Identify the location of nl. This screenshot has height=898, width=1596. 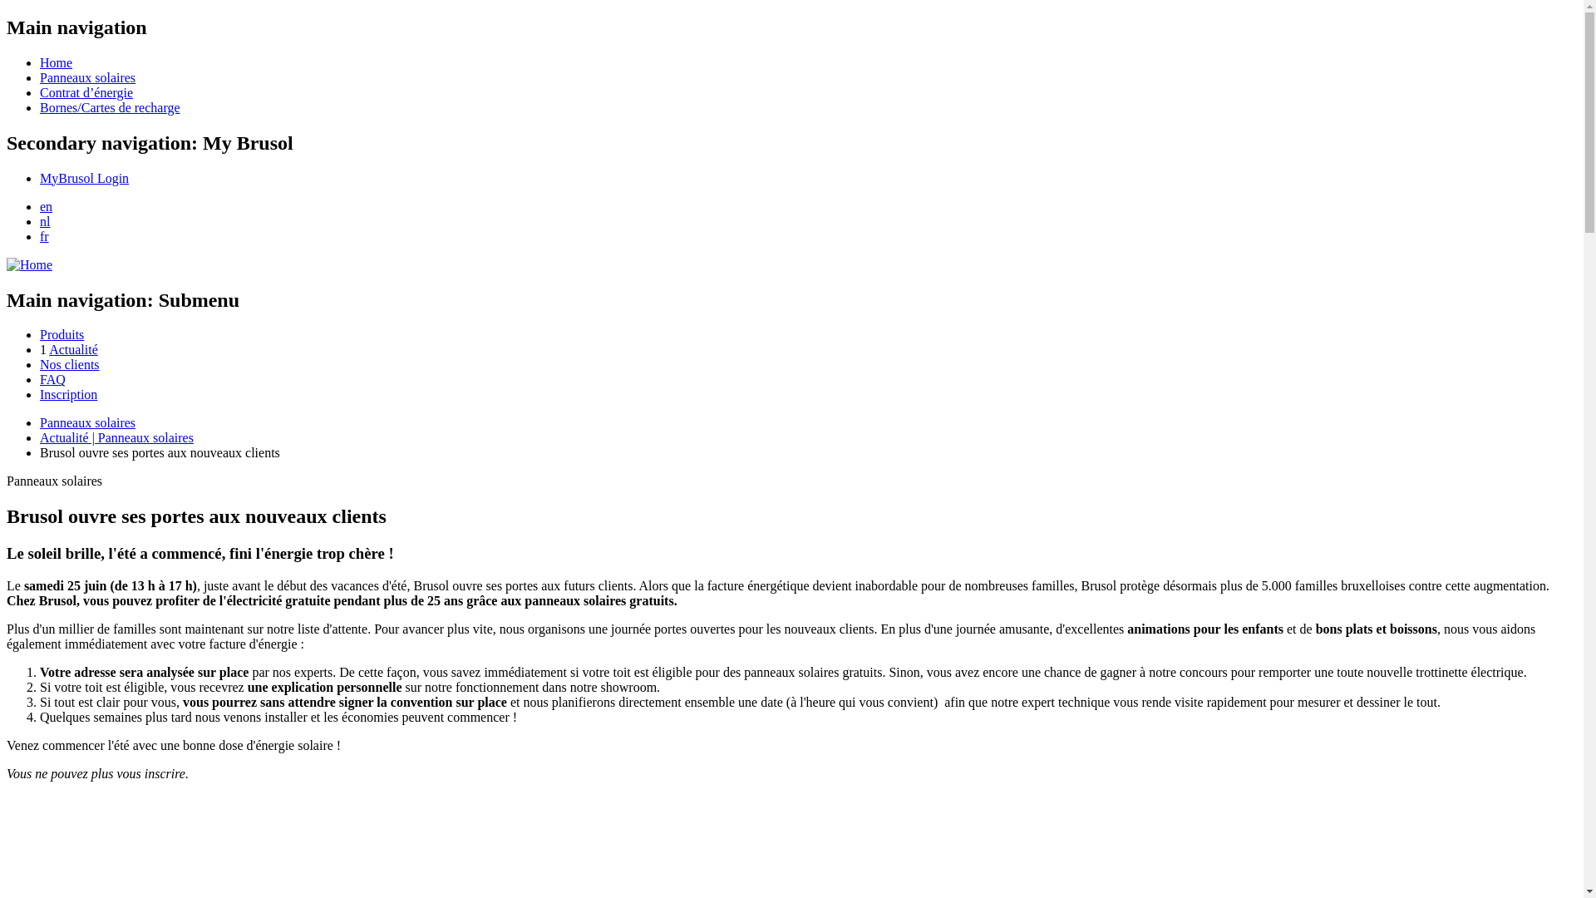
(45, 221).